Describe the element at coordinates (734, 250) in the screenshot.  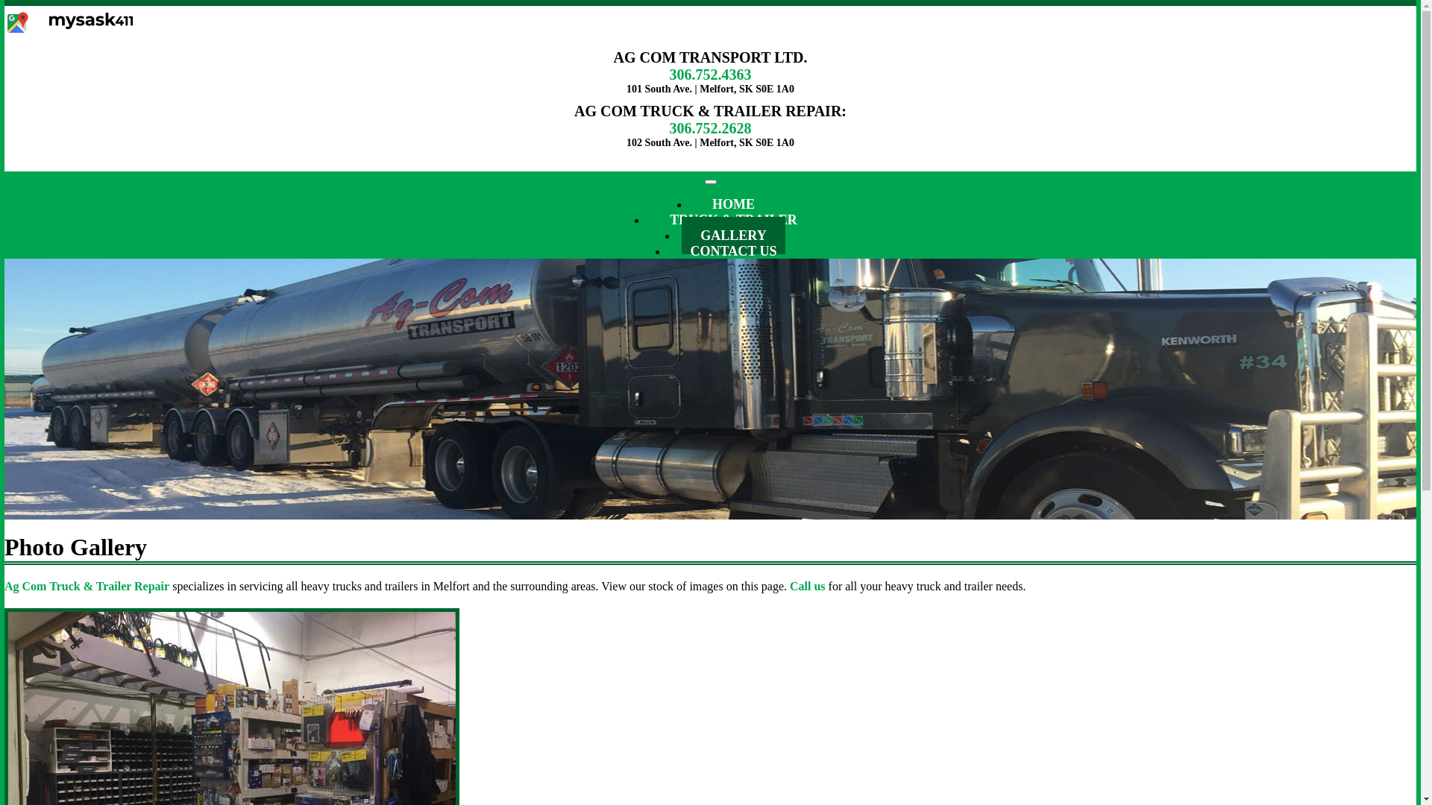
I see `CONTACT US` at that location.